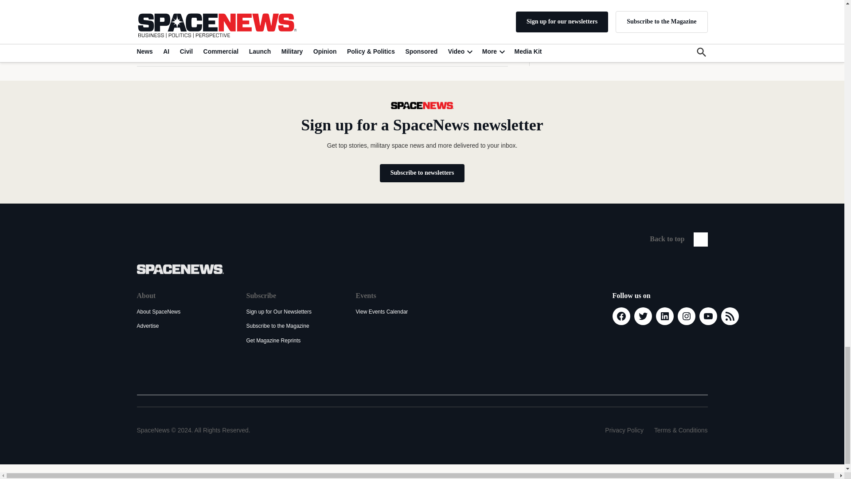 The image size is (851, 479). I want to click on Click to share on Reddit, so click(206, 47).